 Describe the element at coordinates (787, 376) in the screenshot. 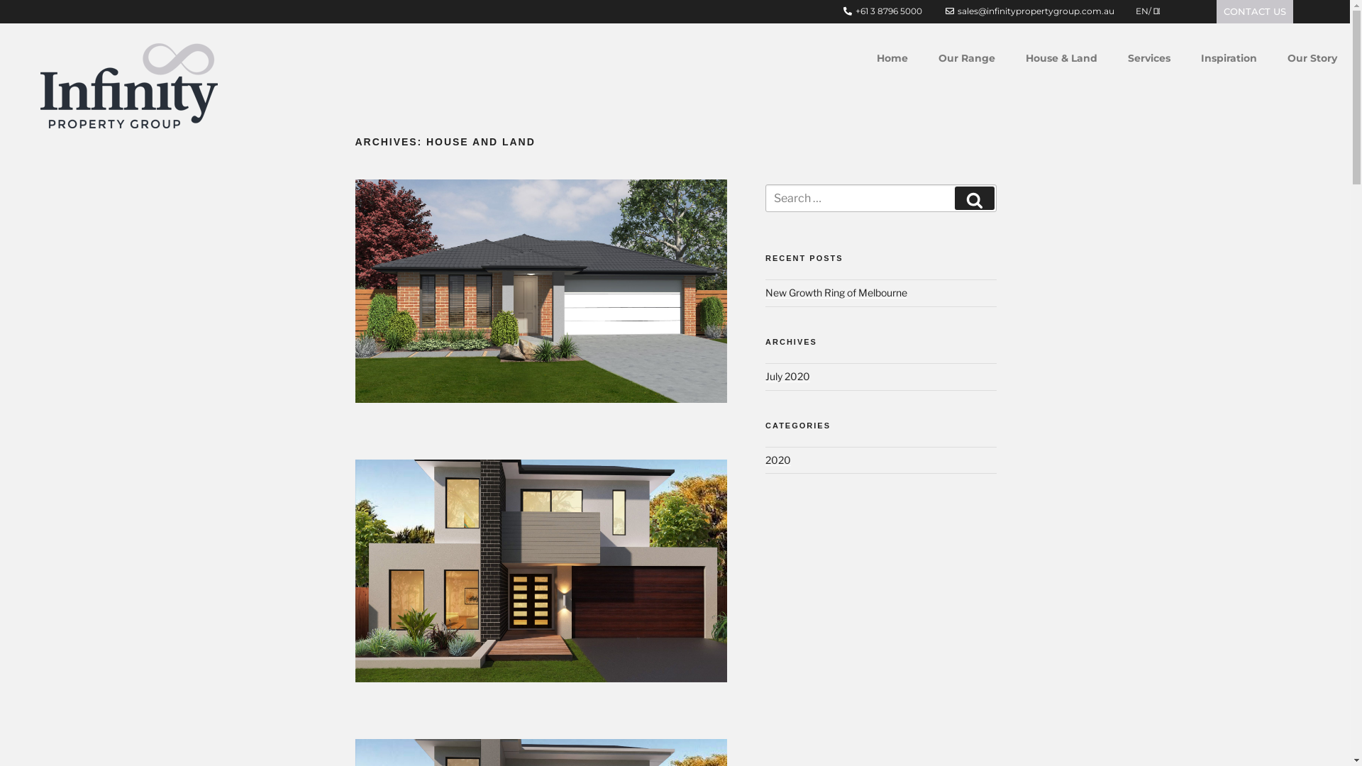

I see `July 2020` at that location.